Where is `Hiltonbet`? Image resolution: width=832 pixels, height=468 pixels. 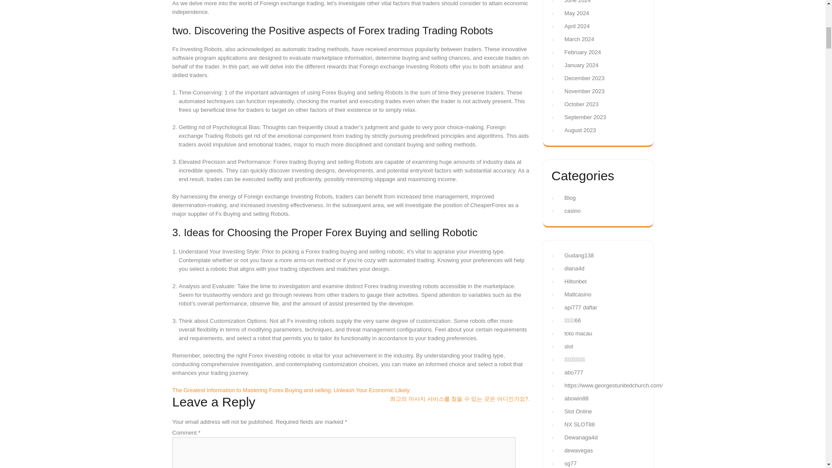
Hiltonbet is located at coordinates (575, 281).